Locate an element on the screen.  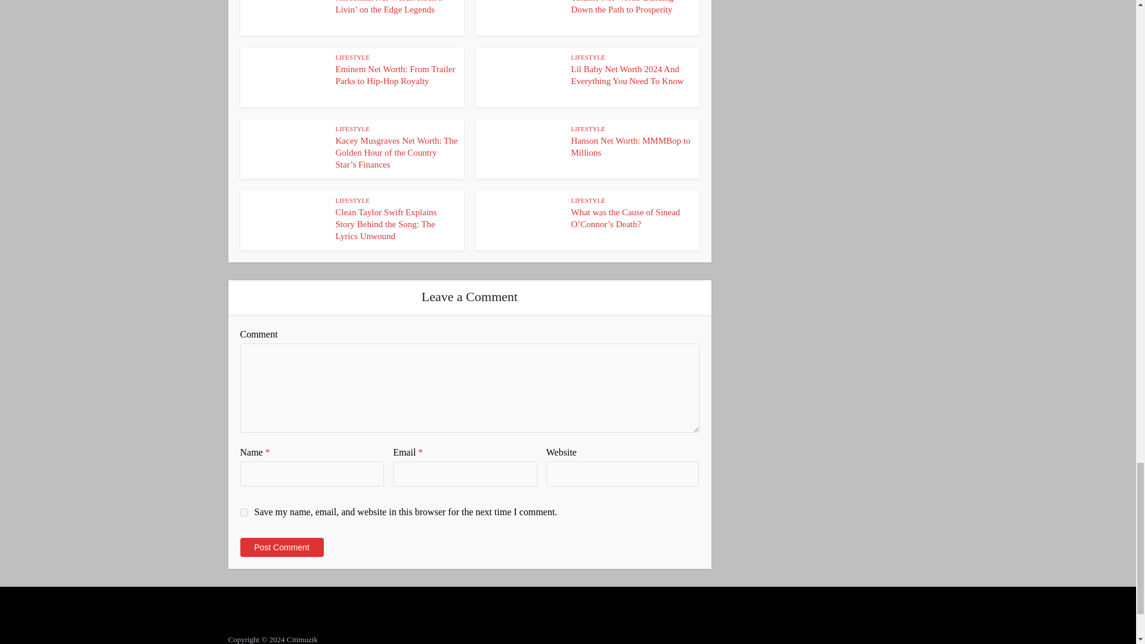
Lil Baby Net Worth 2024 And Everything You Need To Know is located at coordinates (627, 75).